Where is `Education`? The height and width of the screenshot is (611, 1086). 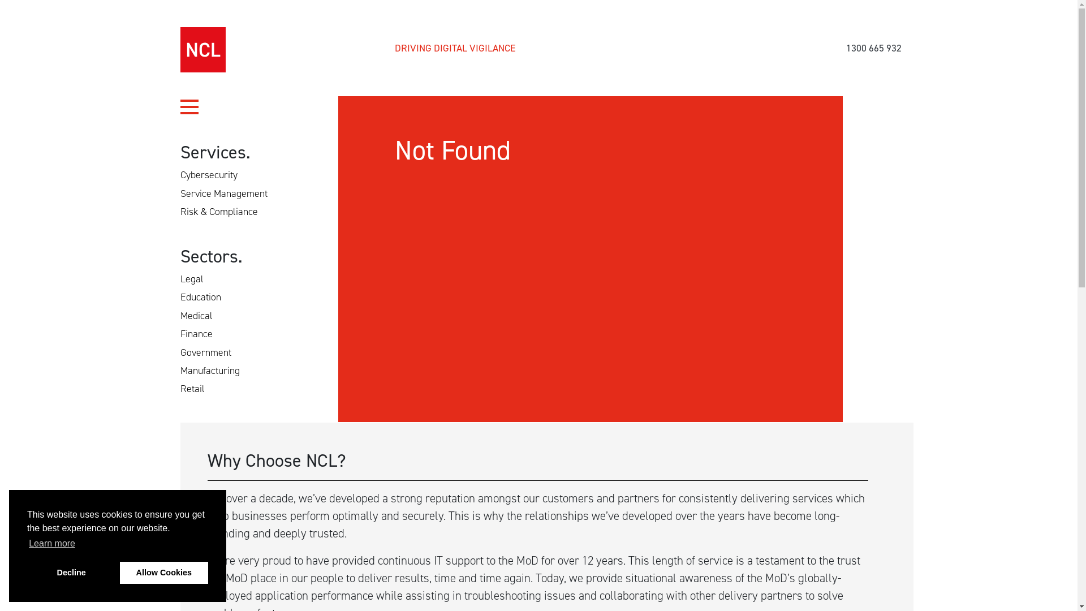
Education is located at coordinates (205, 297).